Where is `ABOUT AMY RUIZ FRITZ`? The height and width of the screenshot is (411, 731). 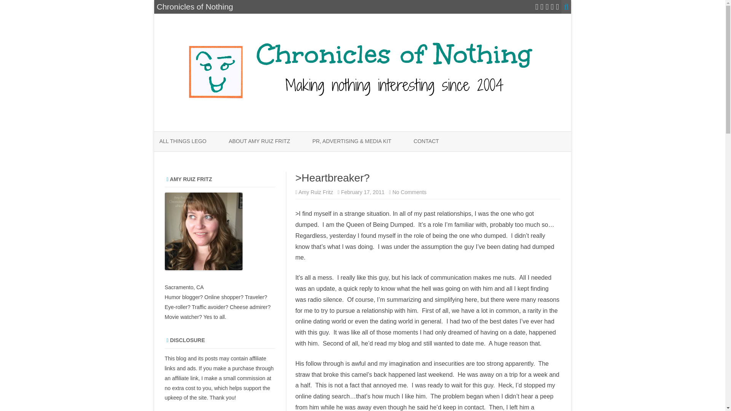
ABOUT AMY RUIZ FRITZ is located at coordinates (259, 142).